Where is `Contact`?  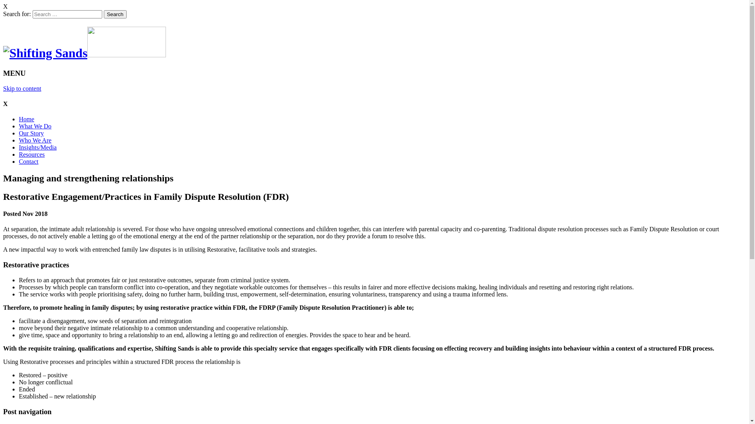
Contact is located at coordinates (29, 162).